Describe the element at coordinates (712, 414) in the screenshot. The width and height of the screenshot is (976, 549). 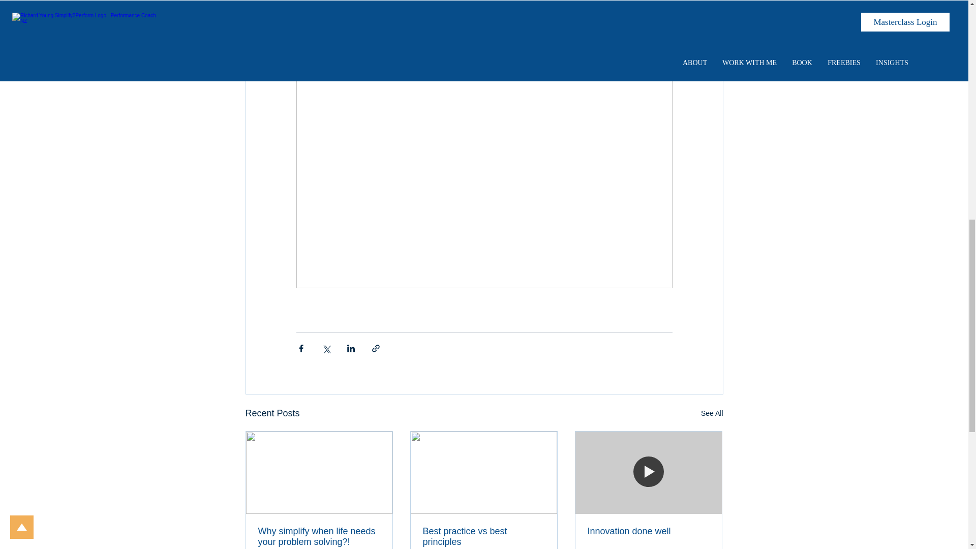
I see `See All` at that location.